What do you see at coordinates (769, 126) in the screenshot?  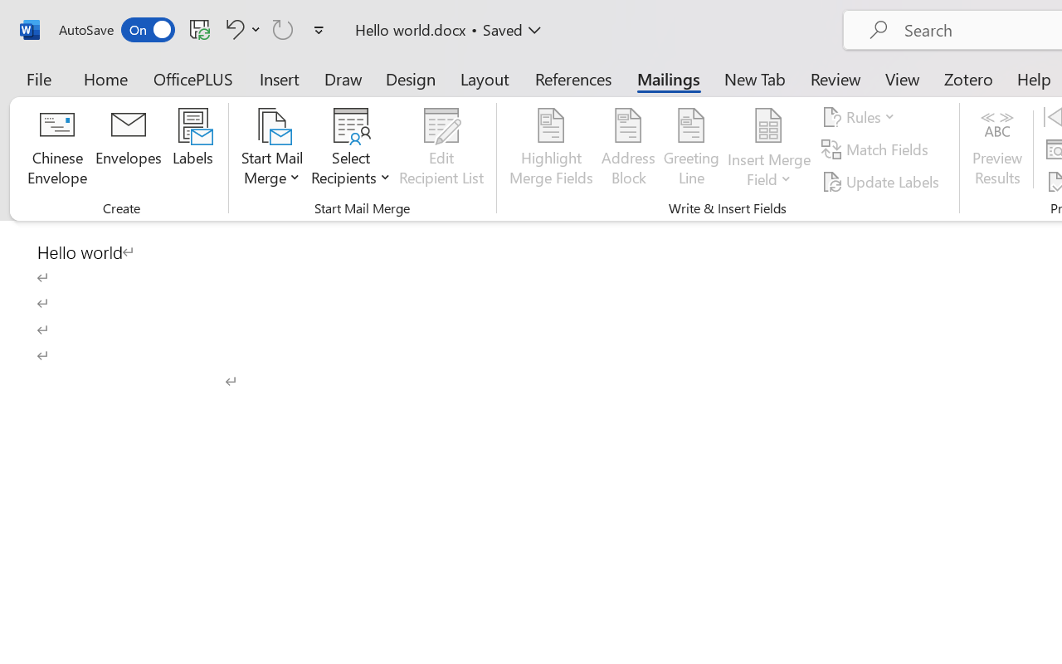 I see `Insert Merge Field` at bounding box center [769, 126].